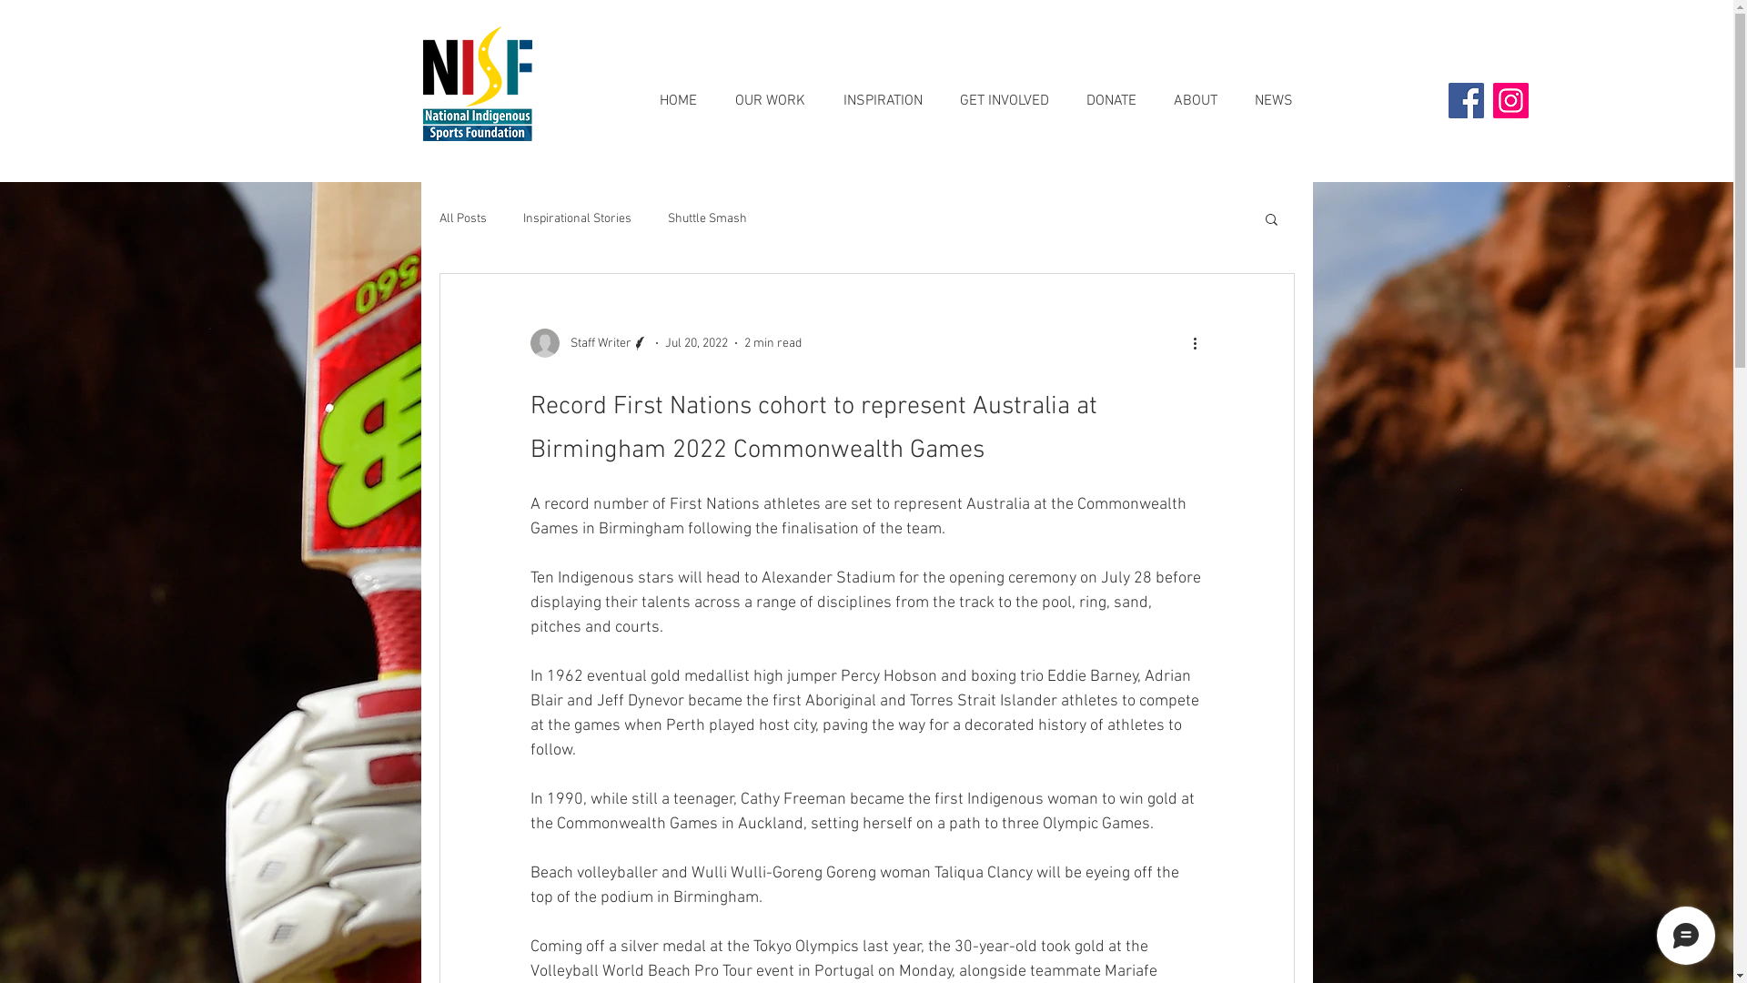  I want to click on HOME, so click(679, 93).